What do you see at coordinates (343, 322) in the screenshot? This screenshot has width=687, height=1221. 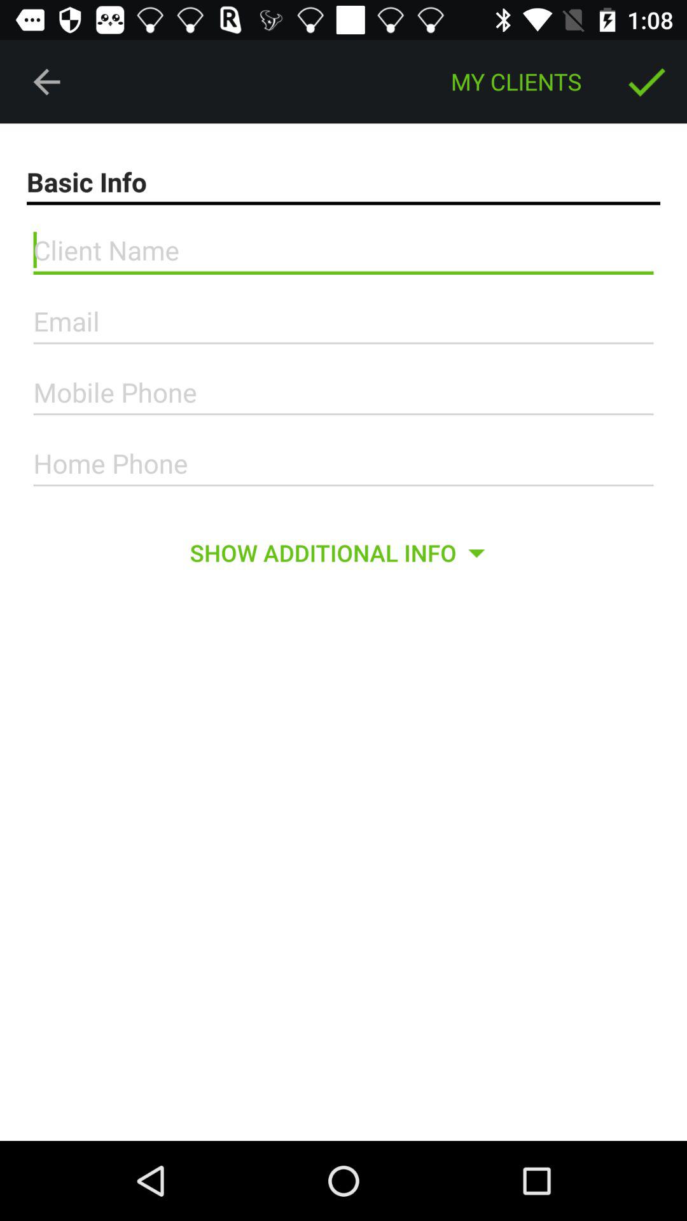 I see `a place to enter email` at bounding box center [343, 322].